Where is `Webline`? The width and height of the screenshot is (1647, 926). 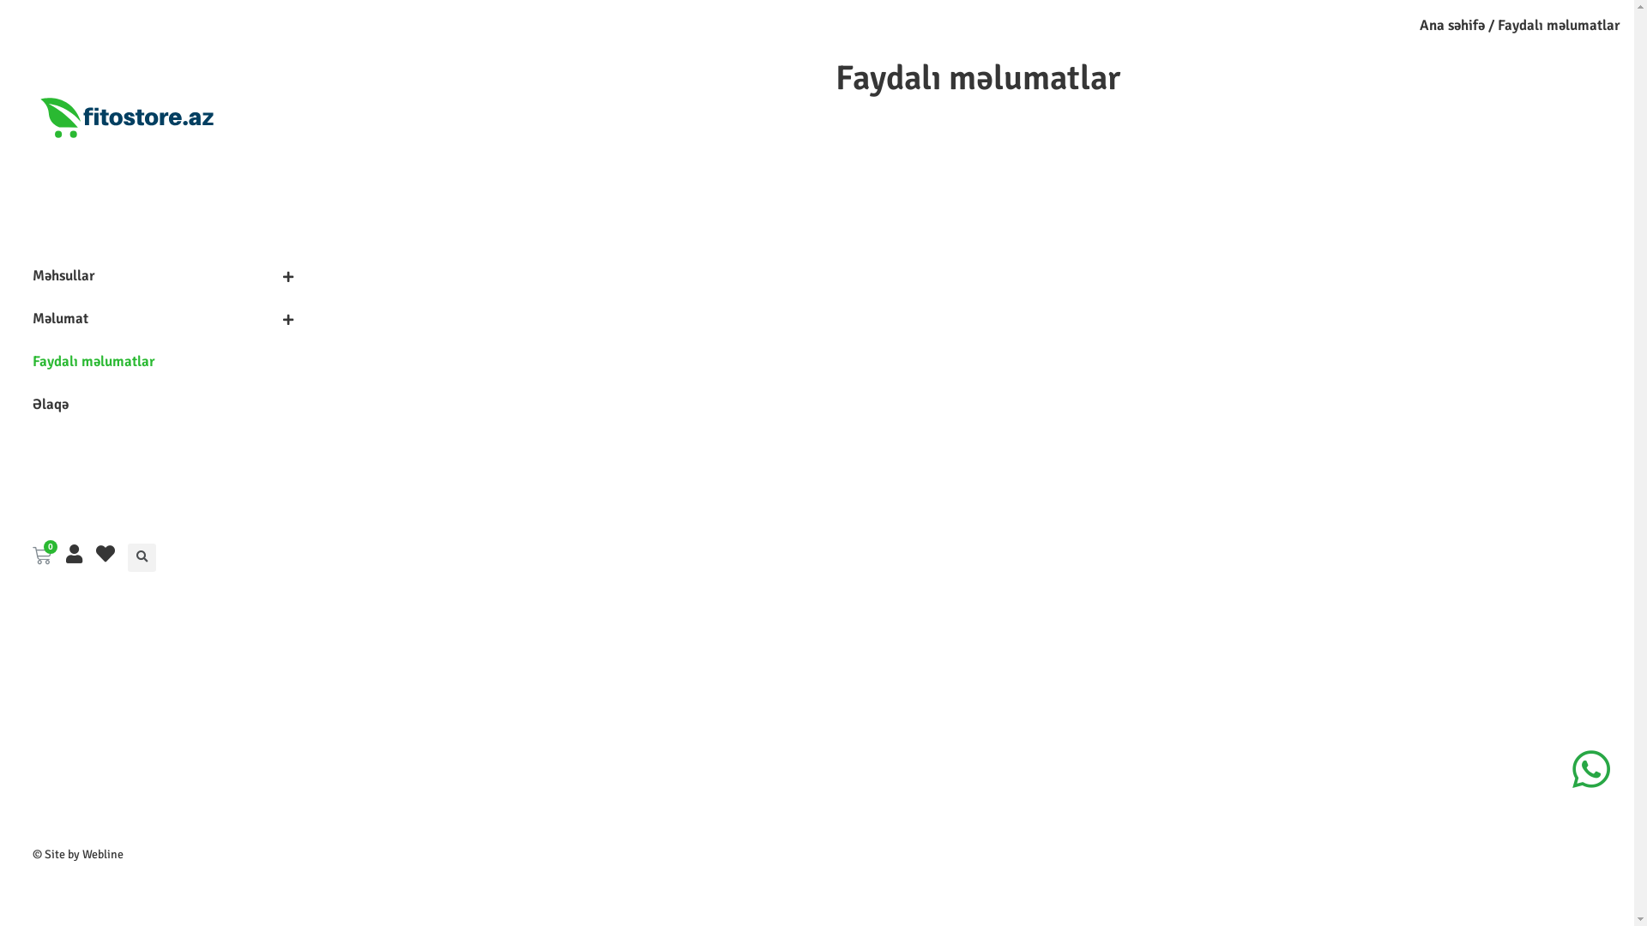 Webline is located at coordinates (103, 854).